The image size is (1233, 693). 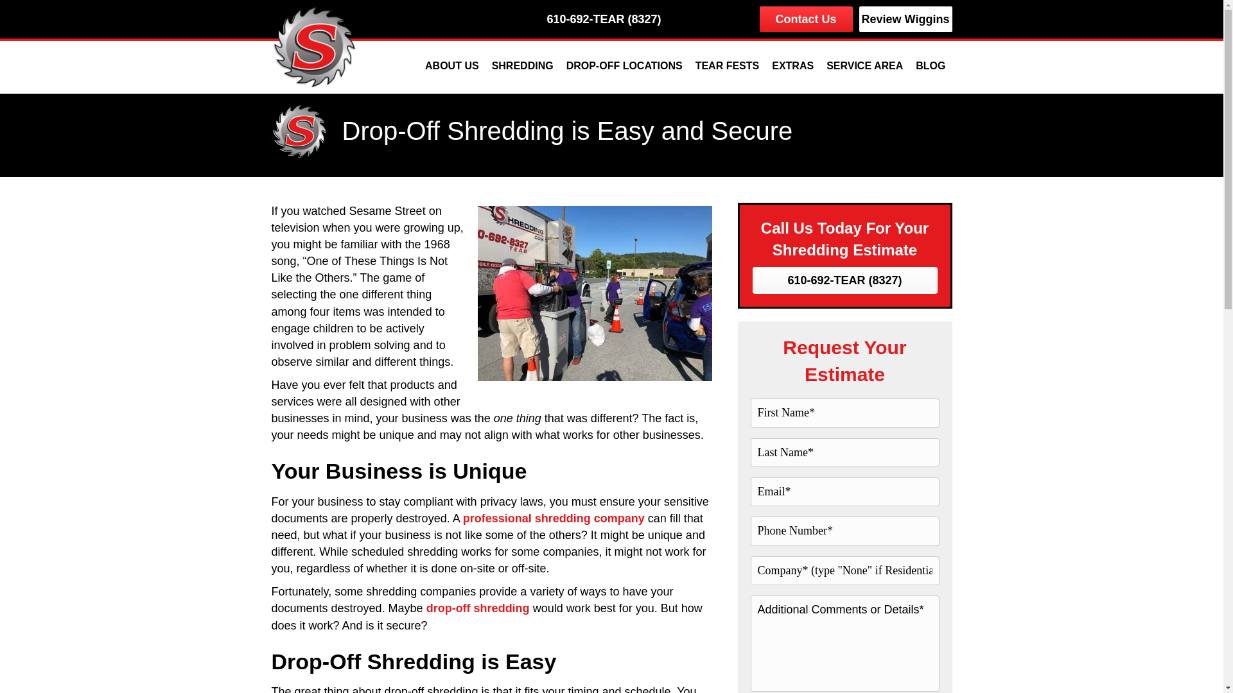 What do you see at coordinates (806, 19) in the screenshot?
I see `Contact Us` at bounding box center [806, 19].